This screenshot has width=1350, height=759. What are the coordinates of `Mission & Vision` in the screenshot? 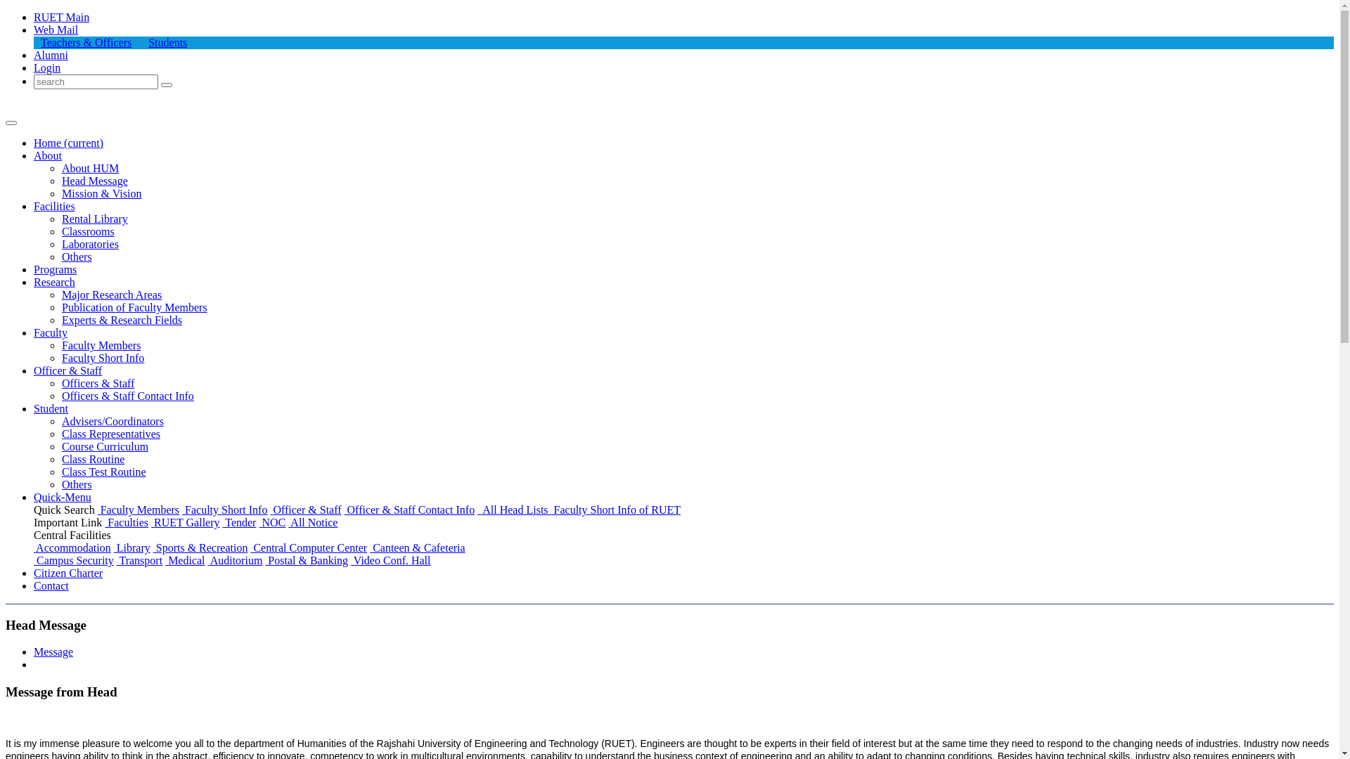 It's located at (101, 194).